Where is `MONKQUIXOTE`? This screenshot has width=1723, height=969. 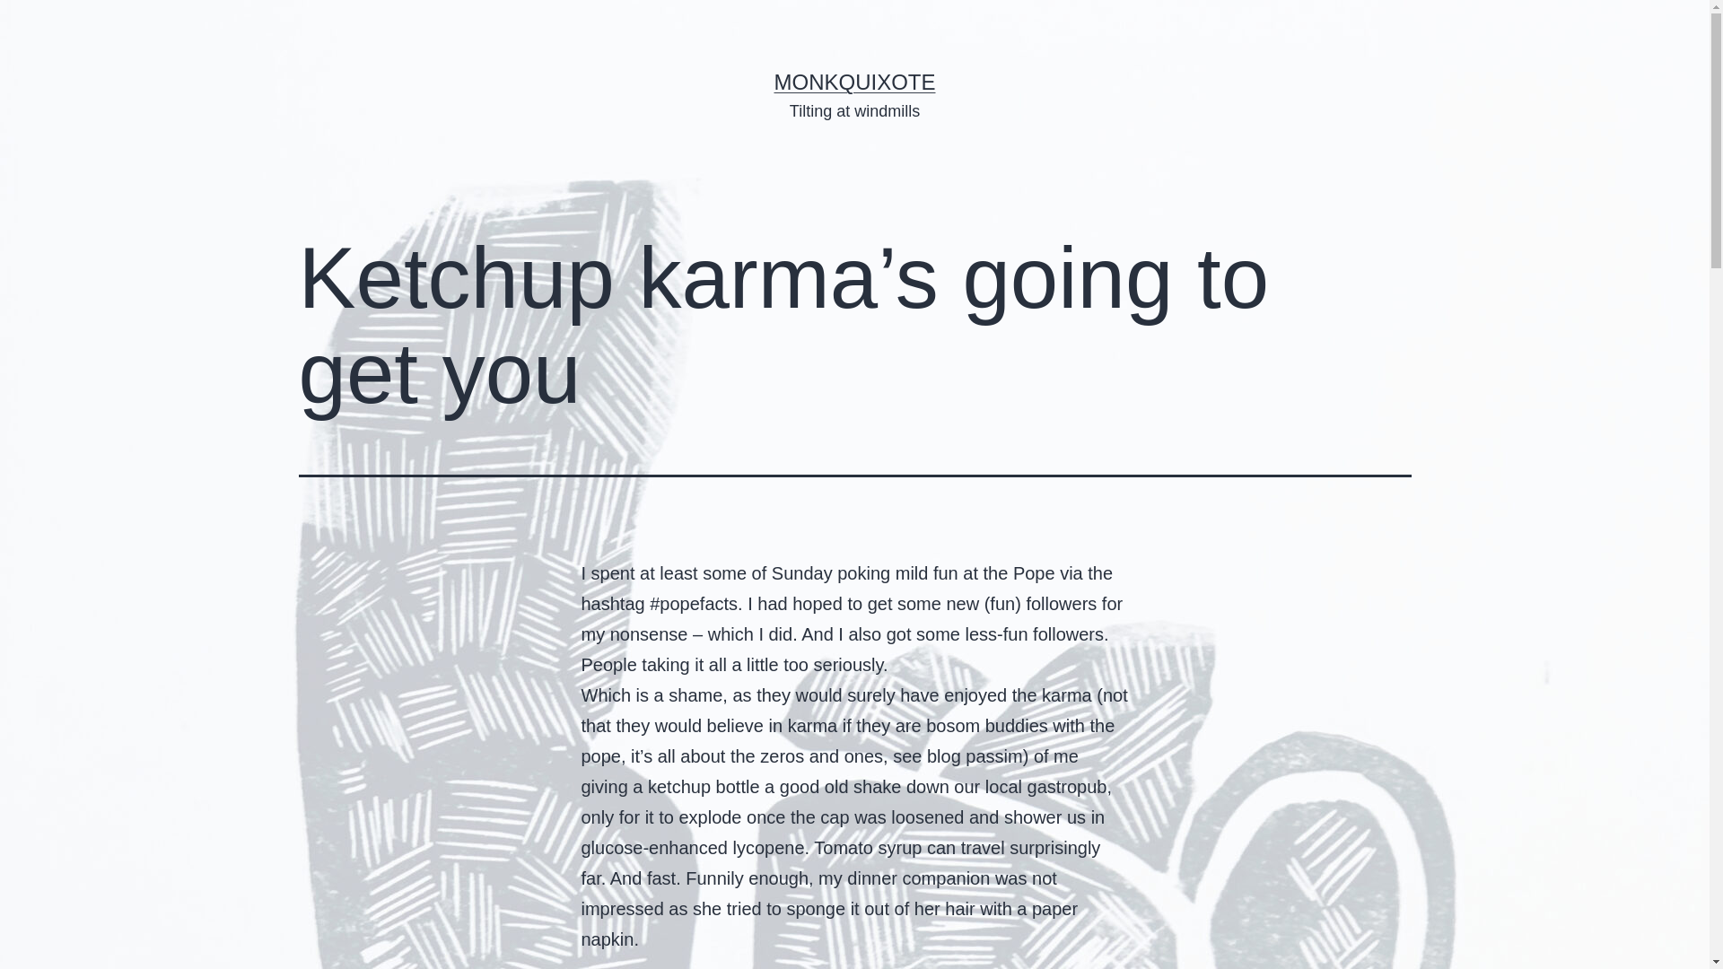
MONKQUIXOTE is located at coordinates (854, 81).